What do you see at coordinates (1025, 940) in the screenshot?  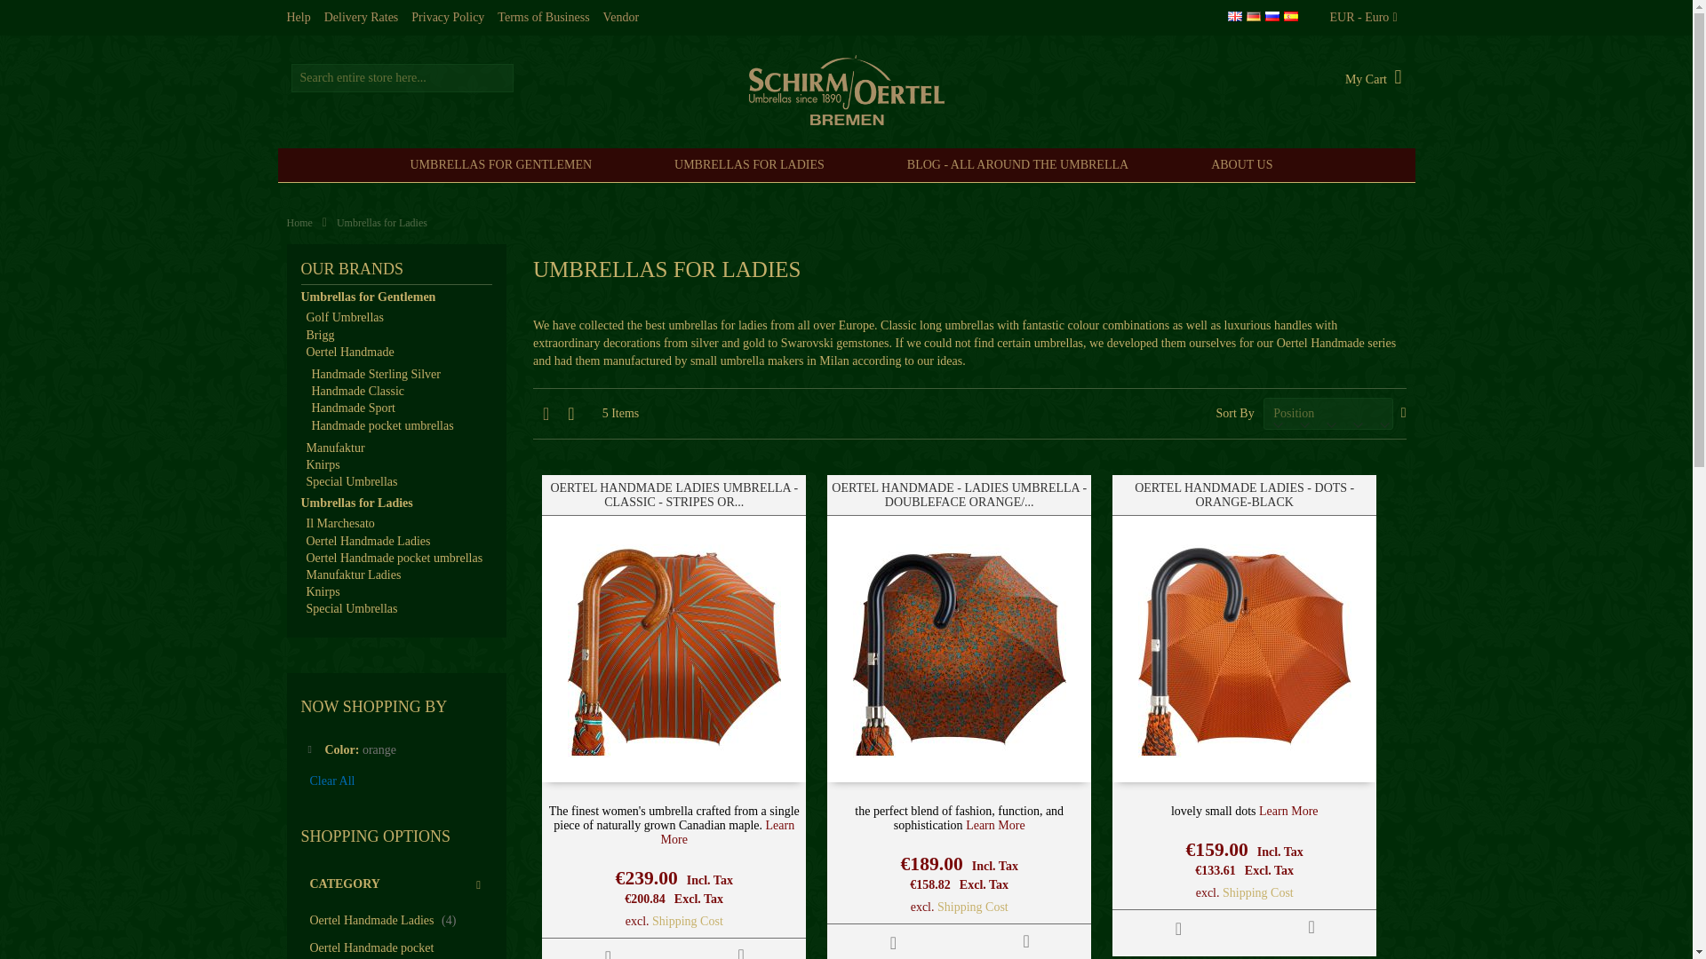 I see `Add to Compare` at bounding box center [1025, 940].